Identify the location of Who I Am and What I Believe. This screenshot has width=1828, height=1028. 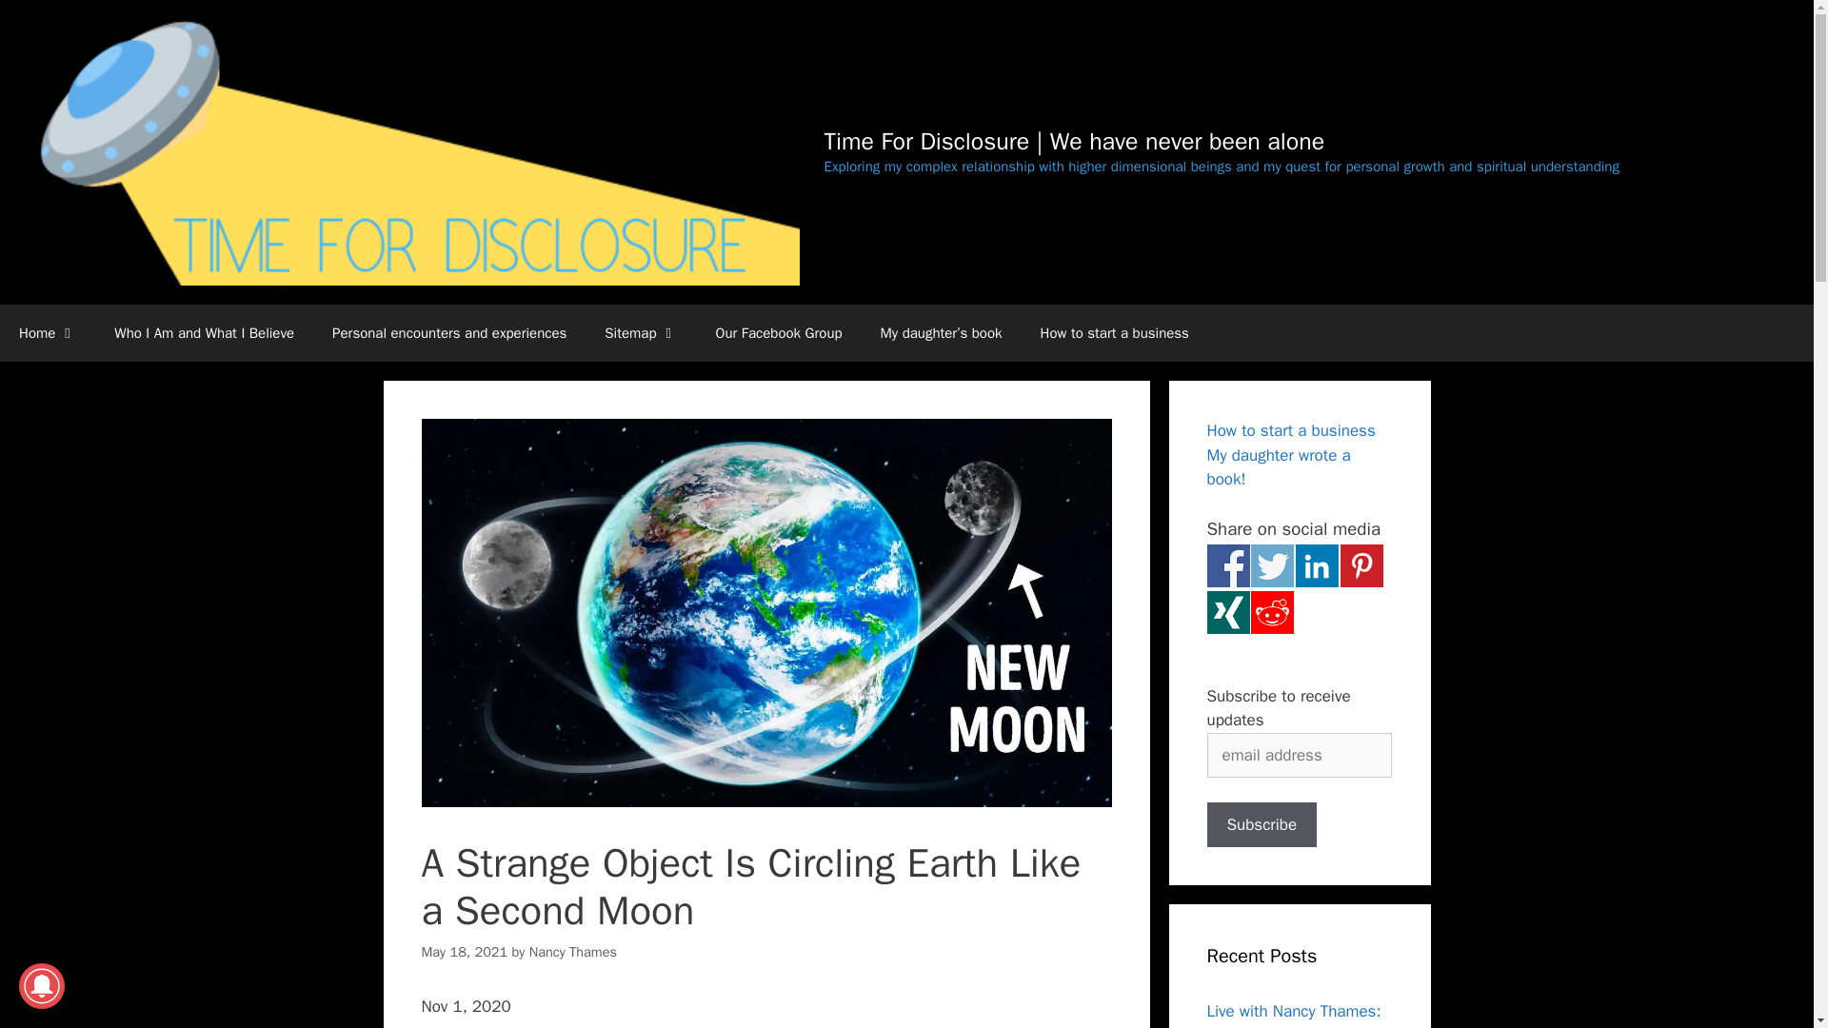
(204, 333).